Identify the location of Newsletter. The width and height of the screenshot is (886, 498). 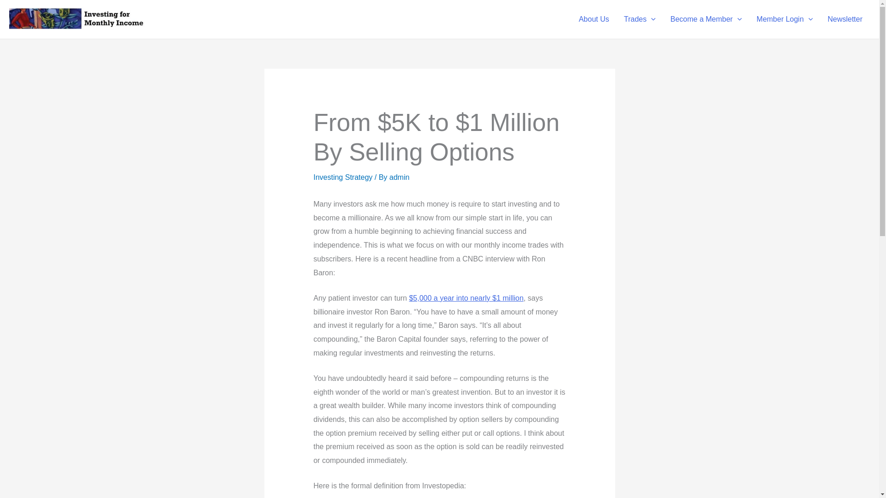
(845, 19).